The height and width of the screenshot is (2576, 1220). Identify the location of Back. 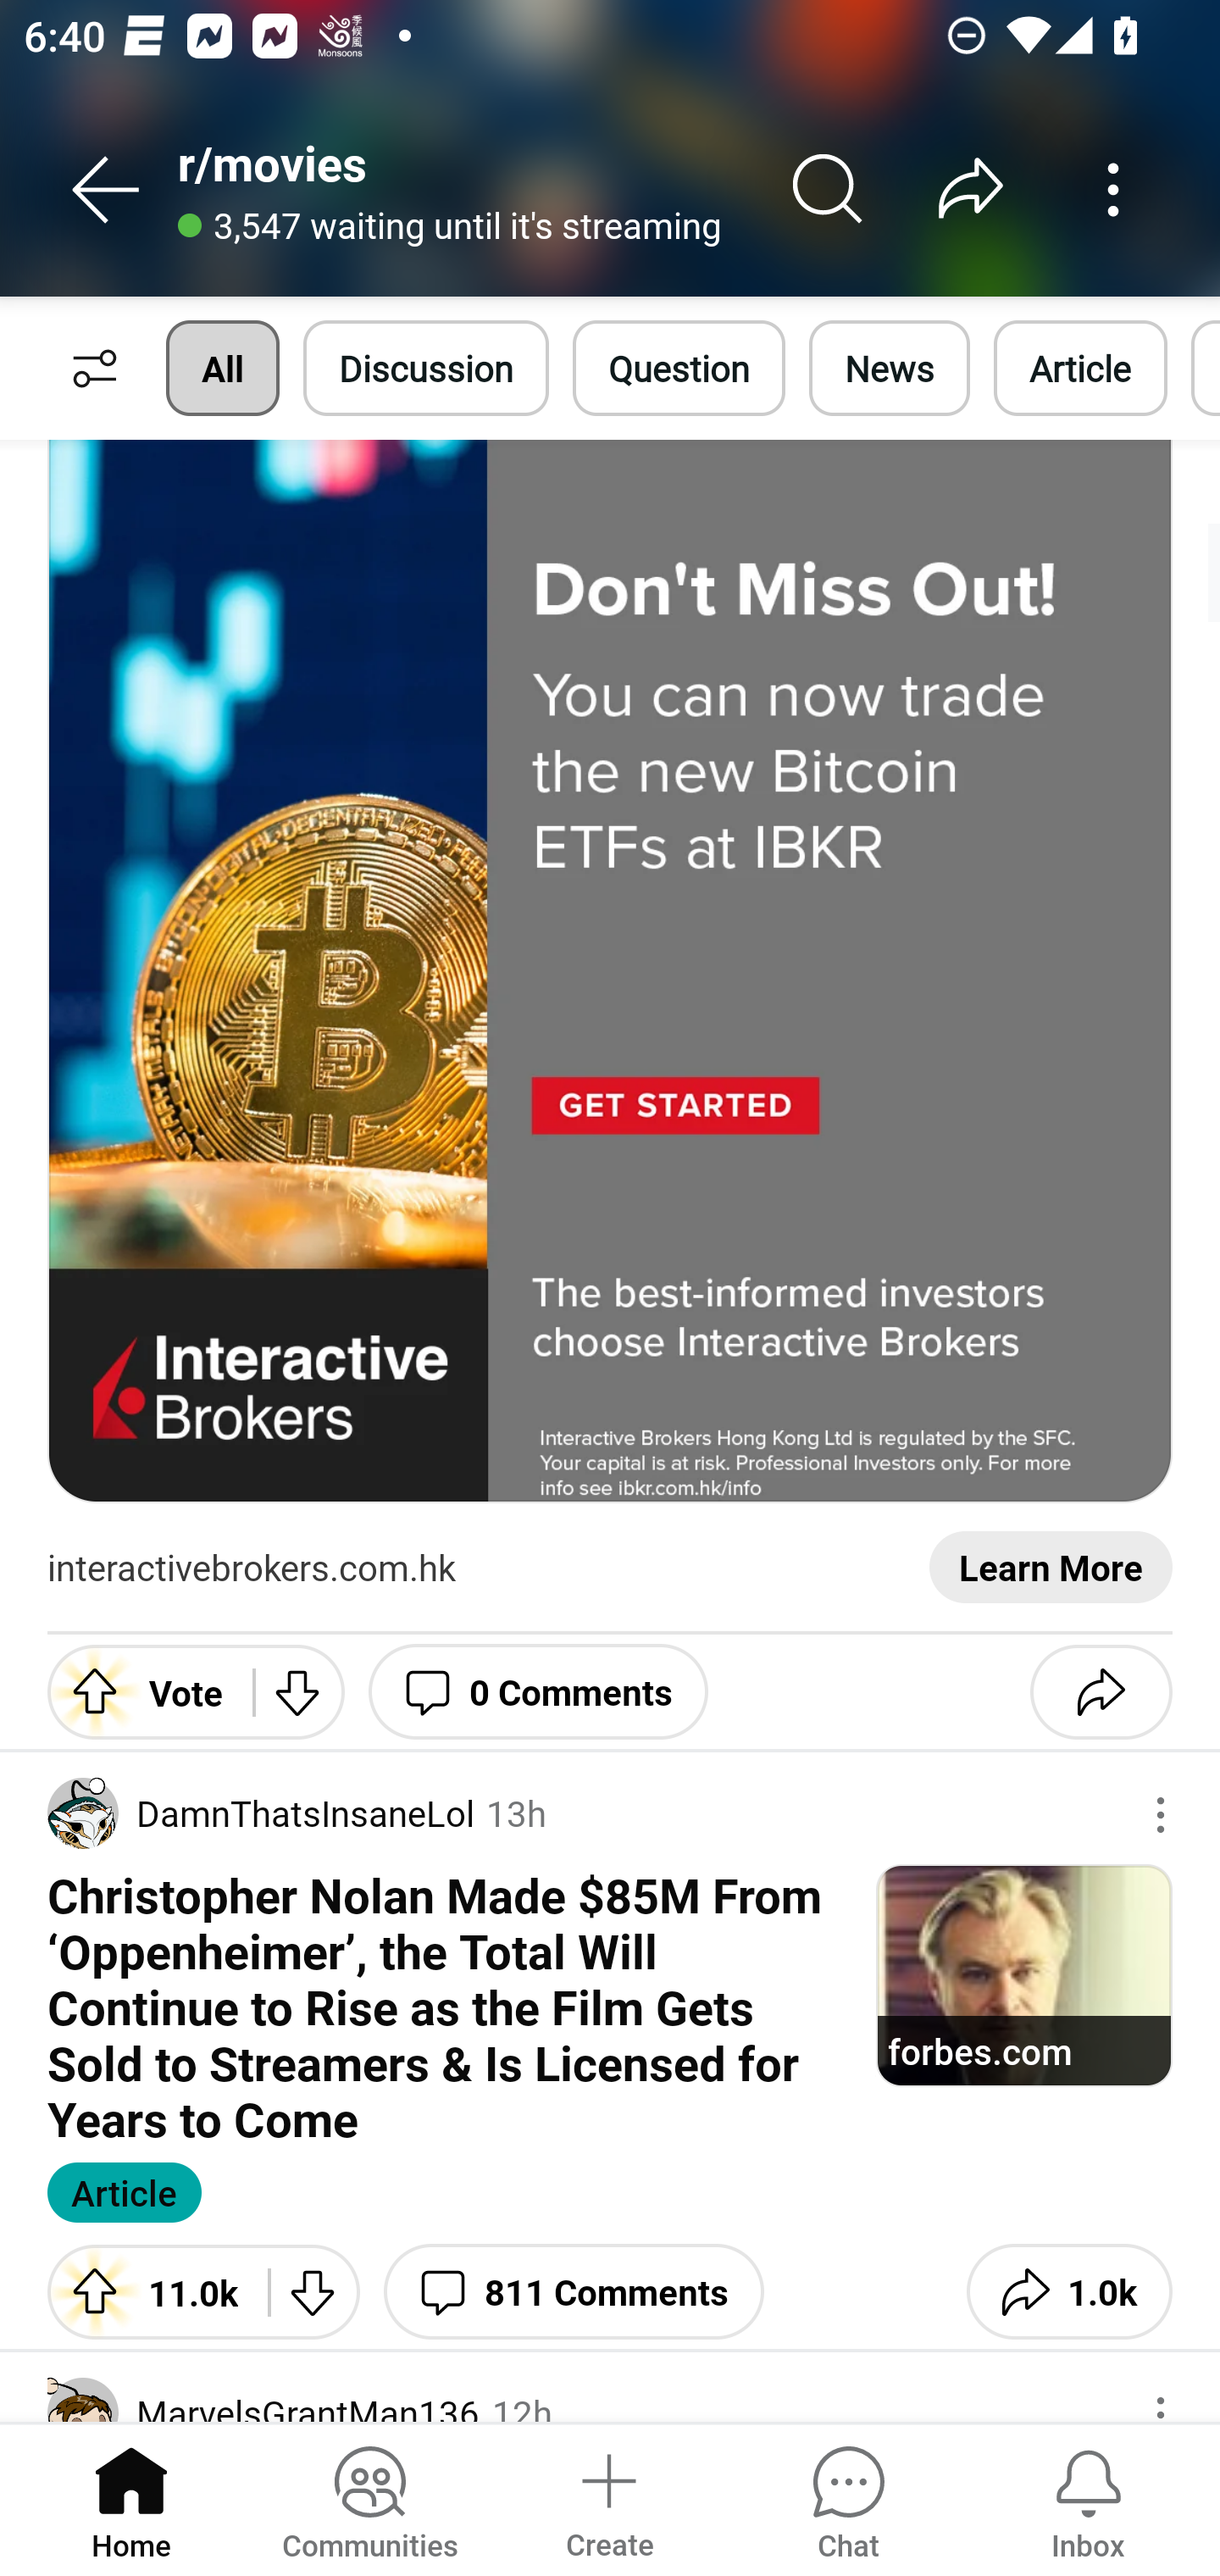
(107, 189).